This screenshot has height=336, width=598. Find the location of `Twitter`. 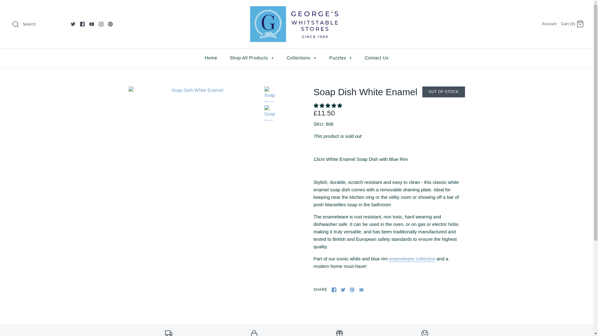

Twitter is located at coordinates (343, 290).